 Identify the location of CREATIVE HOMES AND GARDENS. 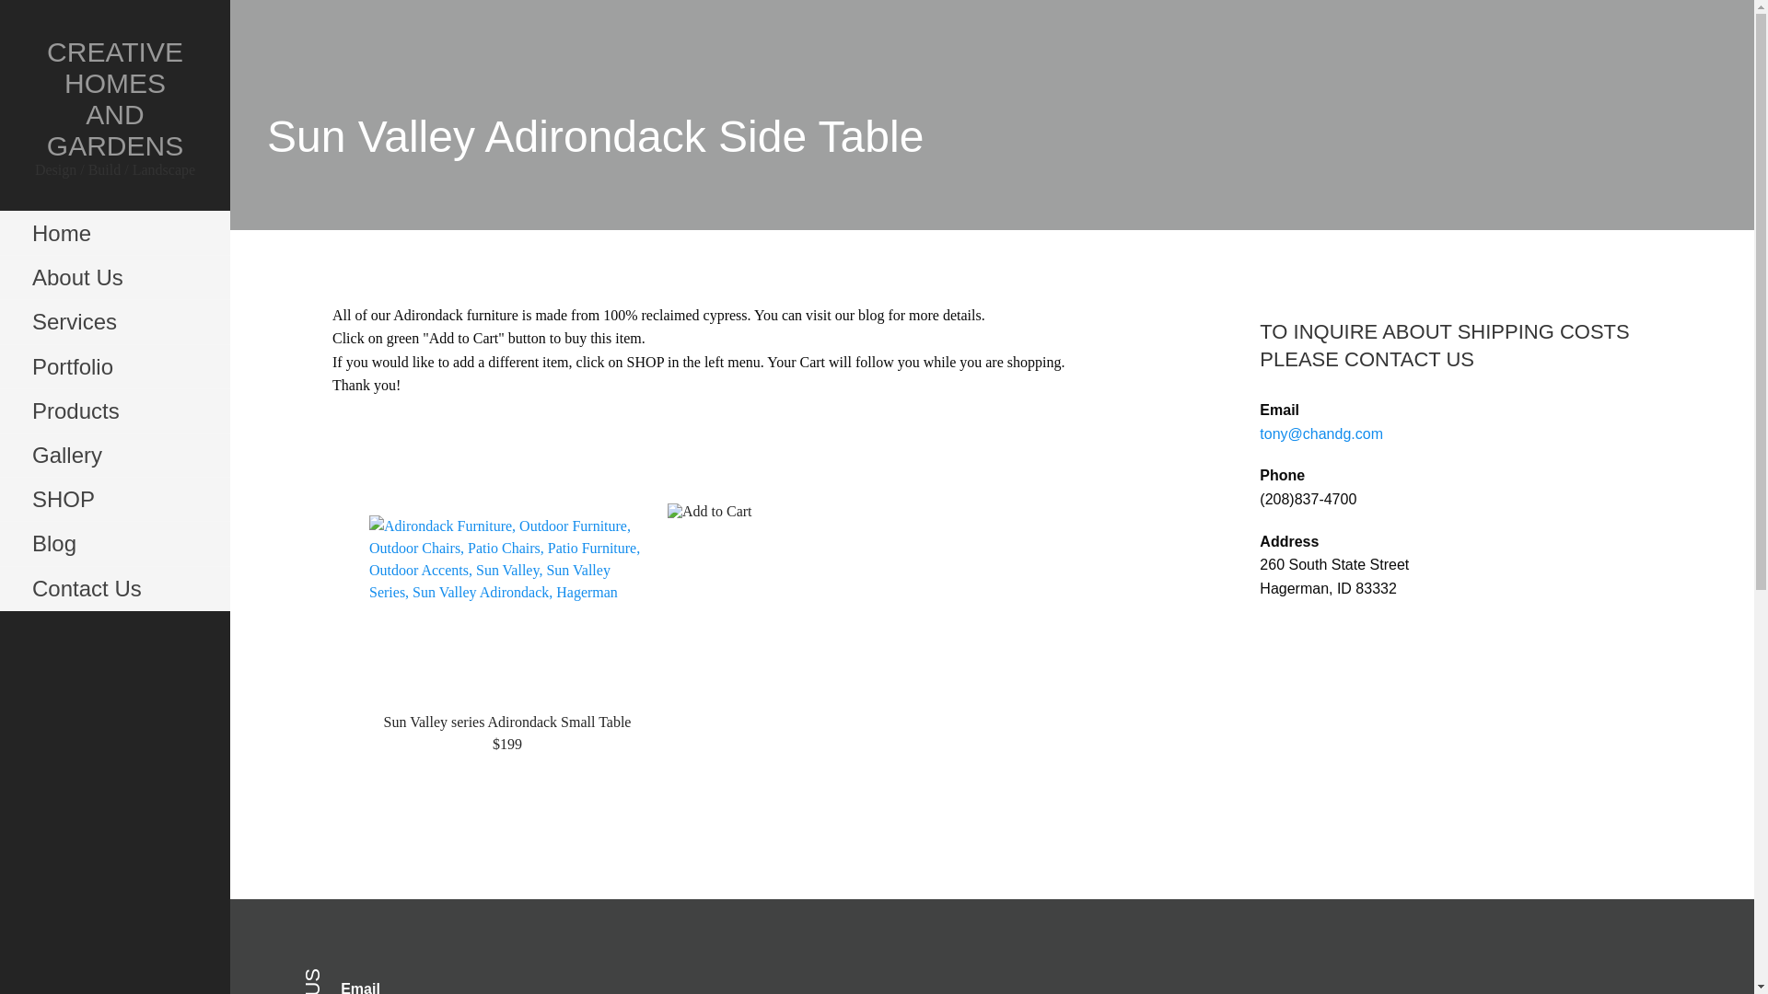
(115, 98).